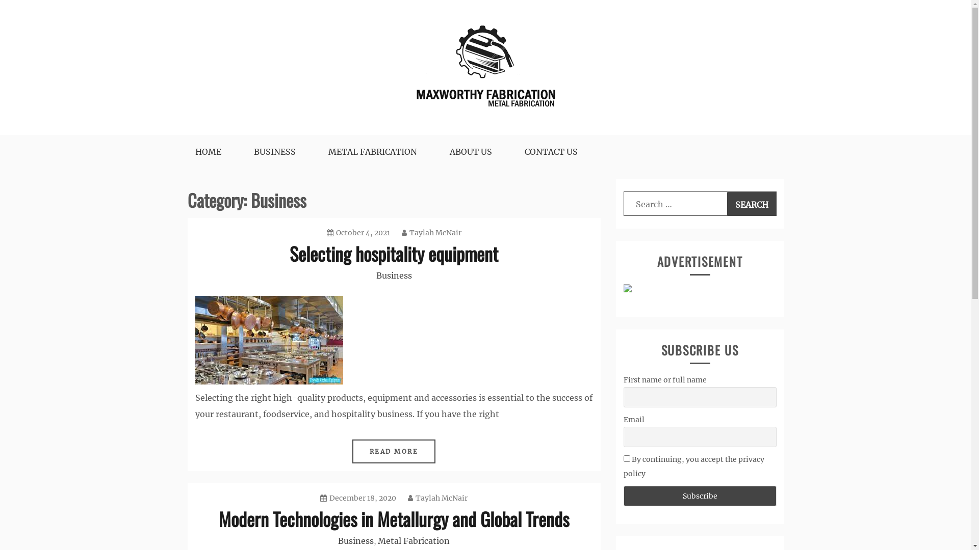 Image resolution: width=979 pixels, height=550 pixels. What do you see at coordinates (414, 541) in the screenshot?
I see `Metal Fabrication` at bounding box center [414, 541].